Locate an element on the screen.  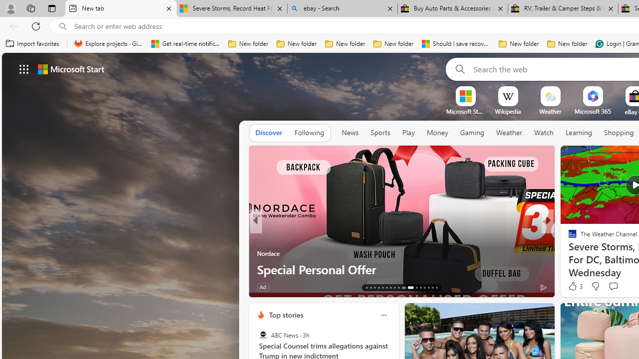
More options is located at coordinates (383, 315).